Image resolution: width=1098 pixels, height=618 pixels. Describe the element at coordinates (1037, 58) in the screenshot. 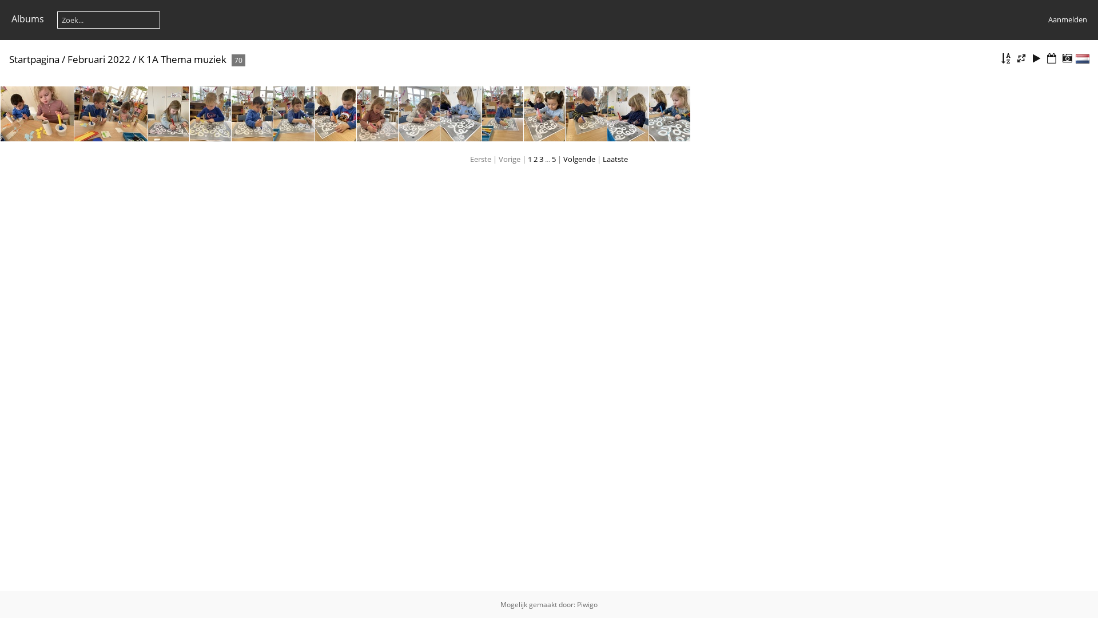

I see `dia-voorstelling` at that location.